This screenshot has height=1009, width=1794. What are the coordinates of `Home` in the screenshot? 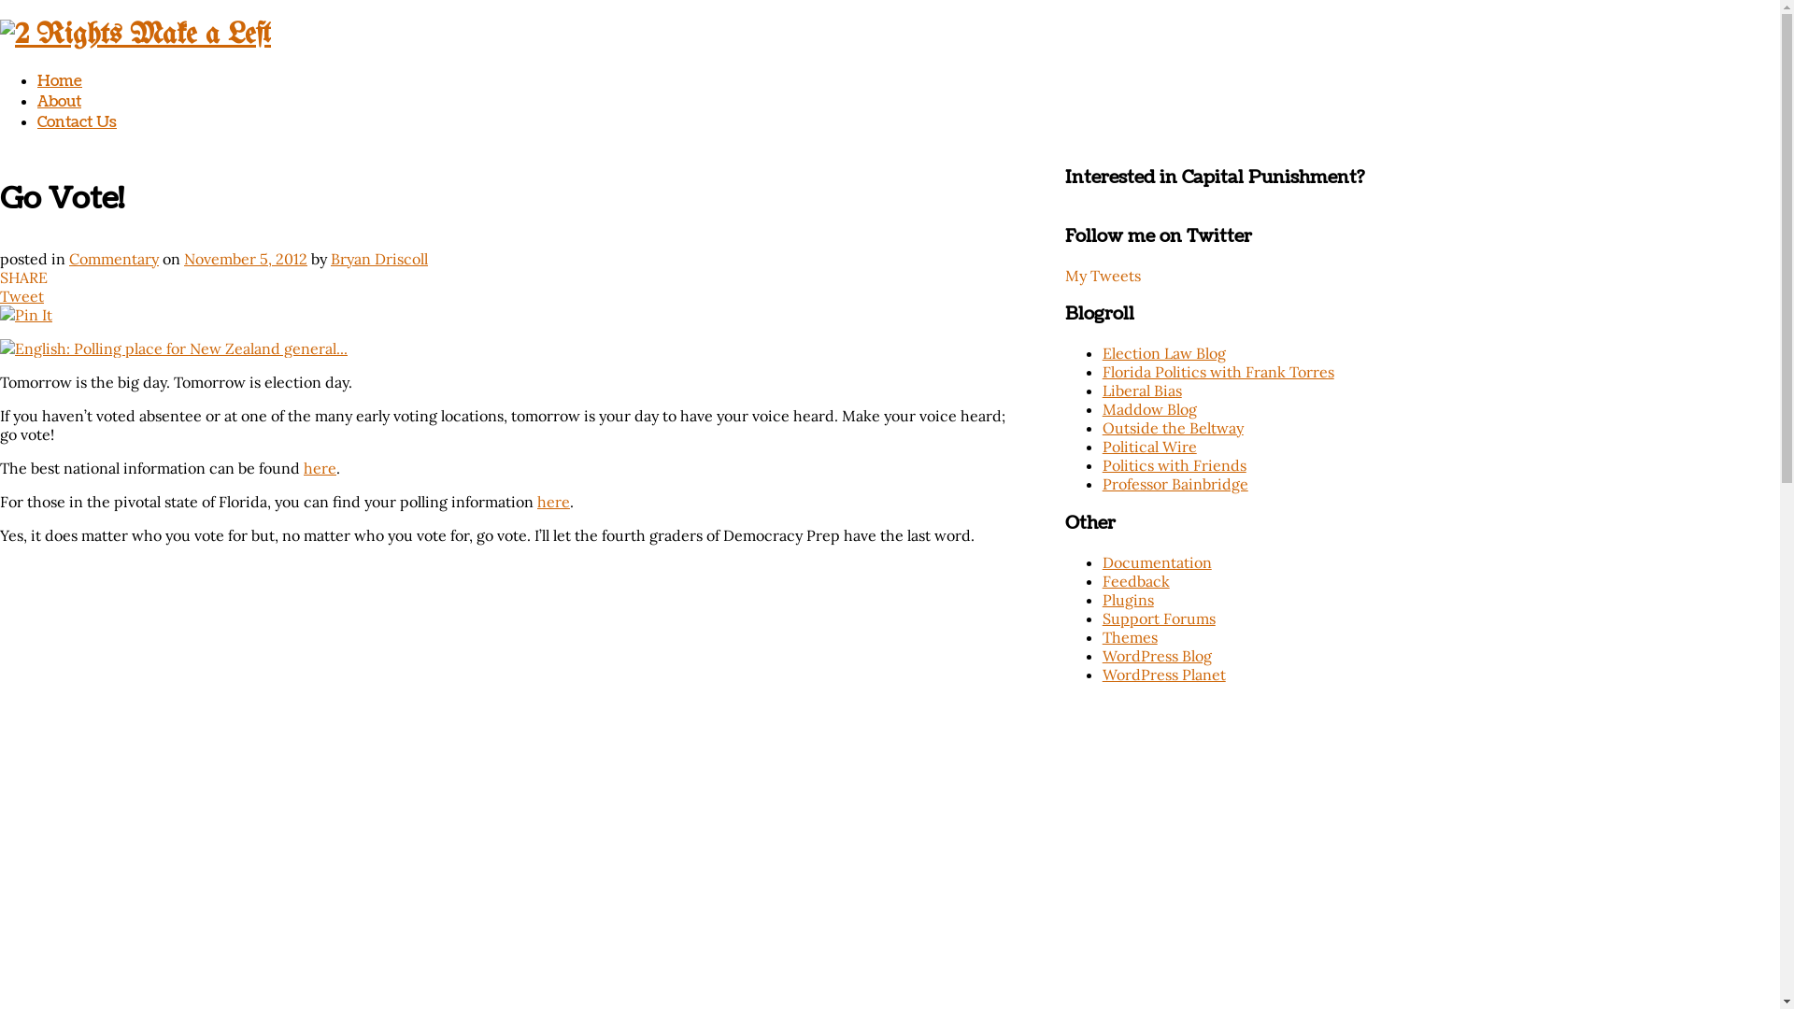 It's located at (60, 81).